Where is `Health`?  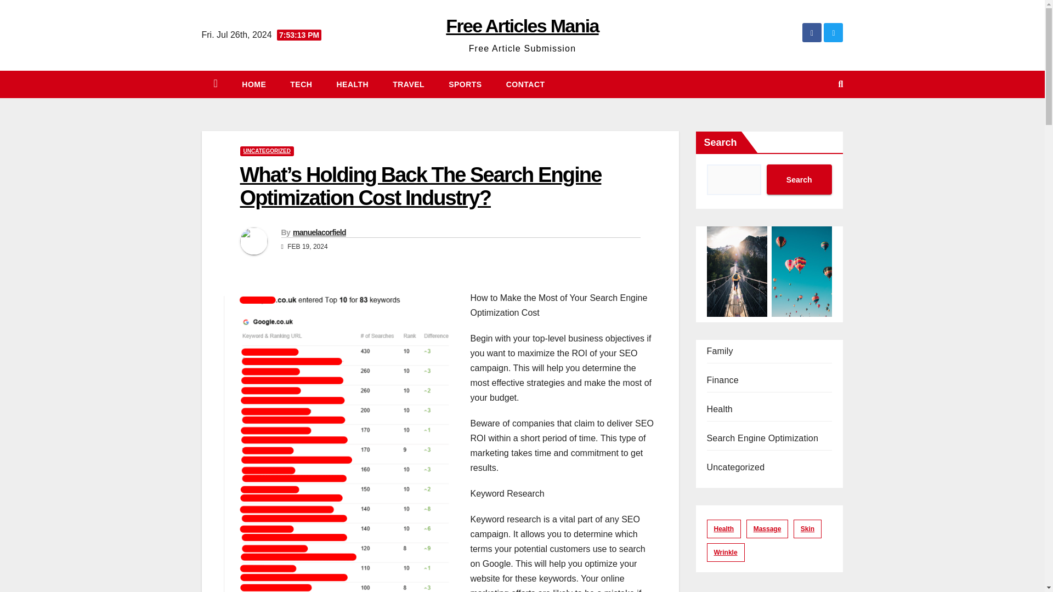
Health is located at coordinates (352, 84).